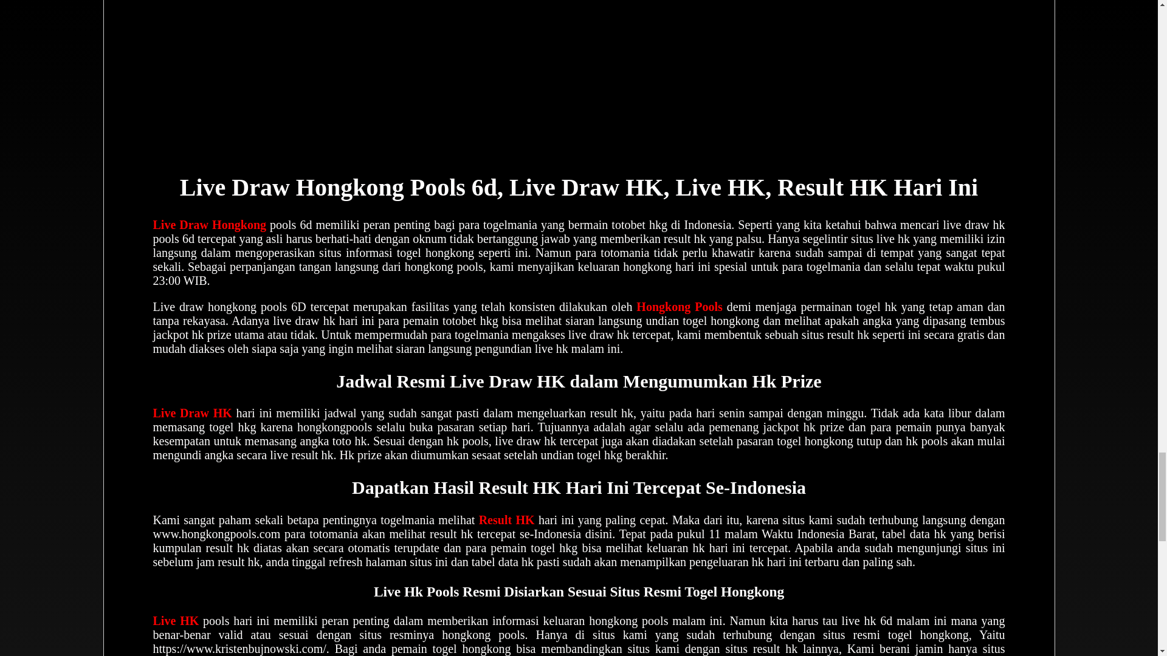  What do you see at coordinates (192, 413) in the screenshot?
I see `Live Draw HK` at bounding box center [192, 413].